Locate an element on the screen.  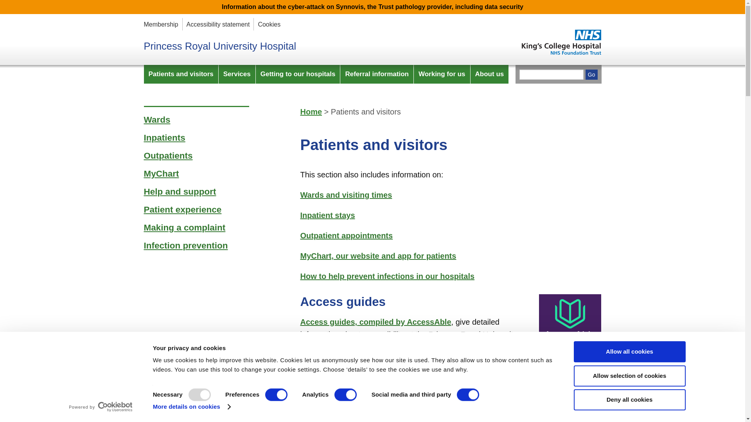
Inpatients is located at coordinates (327, 215).